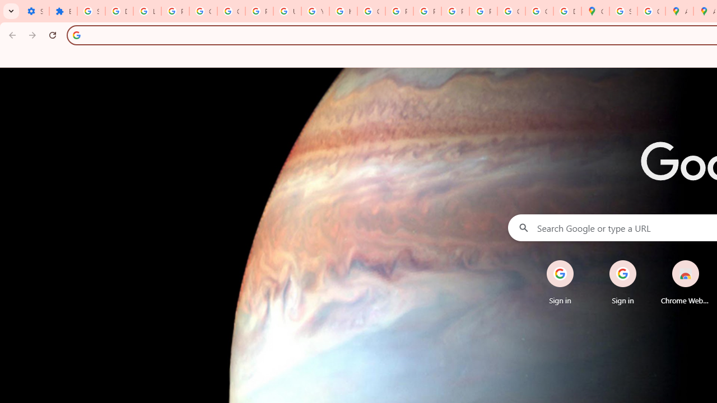  Describe the element at coordinates (32, 35) in the screenshot. I see `Forward` at that location.